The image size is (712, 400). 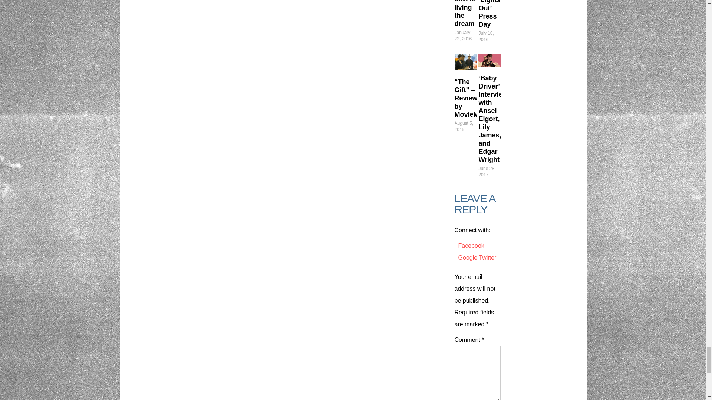 What do you see at coordinates (471, 245) in the screenshot?
I see `Connect with Facebook` at bounding box center [471, 245].